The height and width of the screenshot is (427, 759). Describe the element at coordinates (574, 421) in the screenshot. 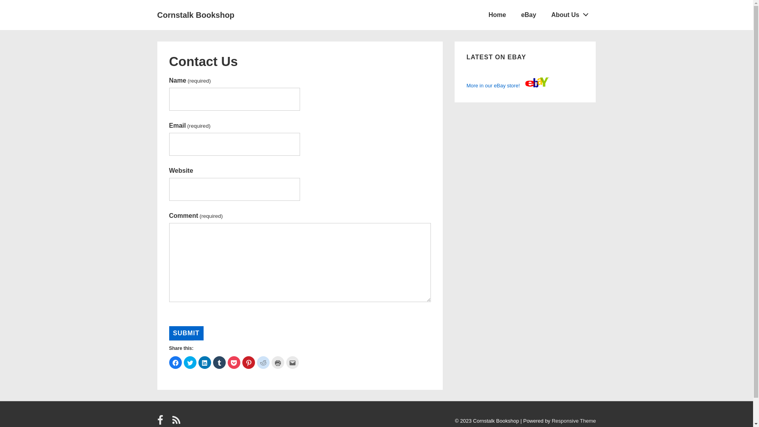

I see `Responsive Theme` at that location.